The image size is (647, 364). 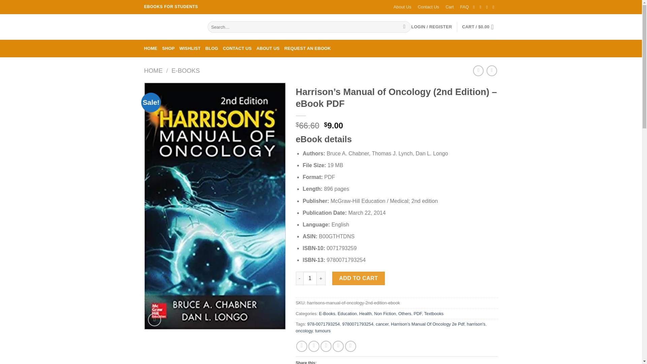 What do you see at coordinates (154, 70) in the screenshot?
I see `HOME` at bounding box center [154, 70].